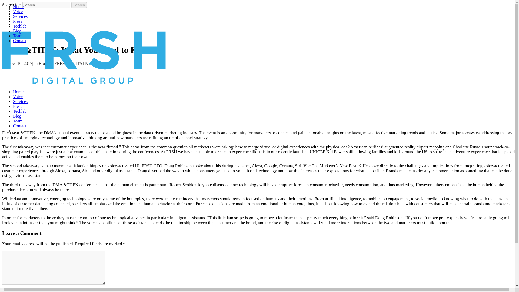 Image resolution: width=519 pixels, height=292 pixels. Describe the element at coordinates (18, 121) in the screenshot. I see `Team` at that location.